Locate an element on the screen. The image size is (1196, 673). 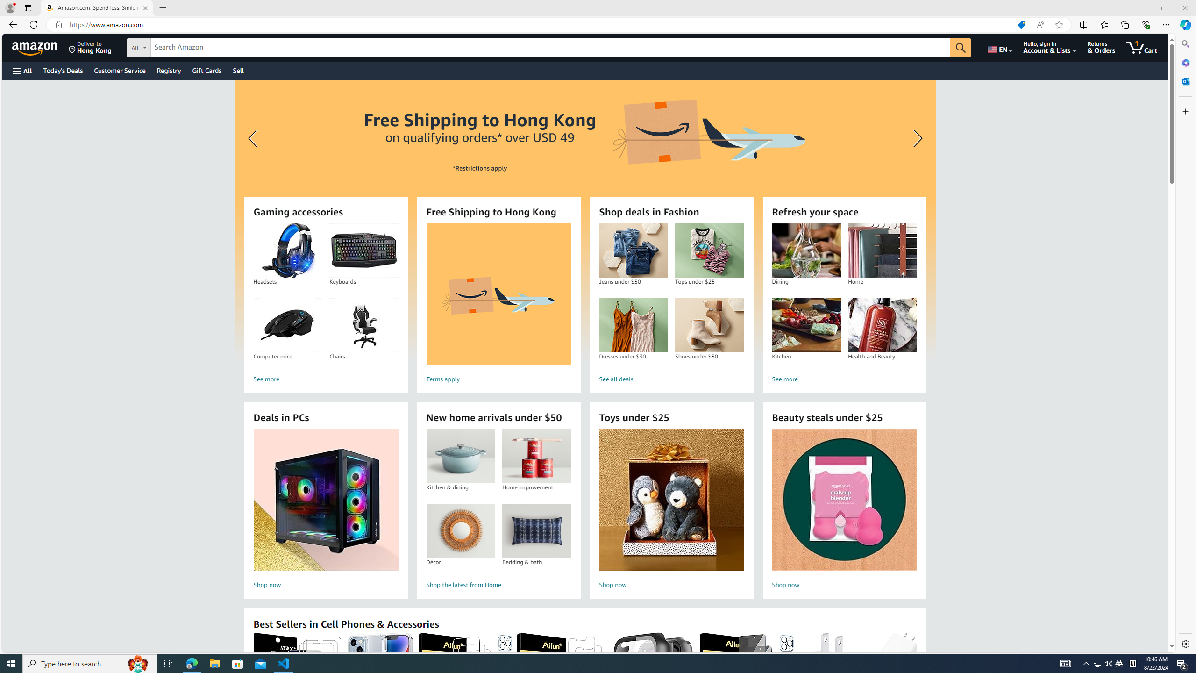
Chairs is located at coordinates (363, 325).